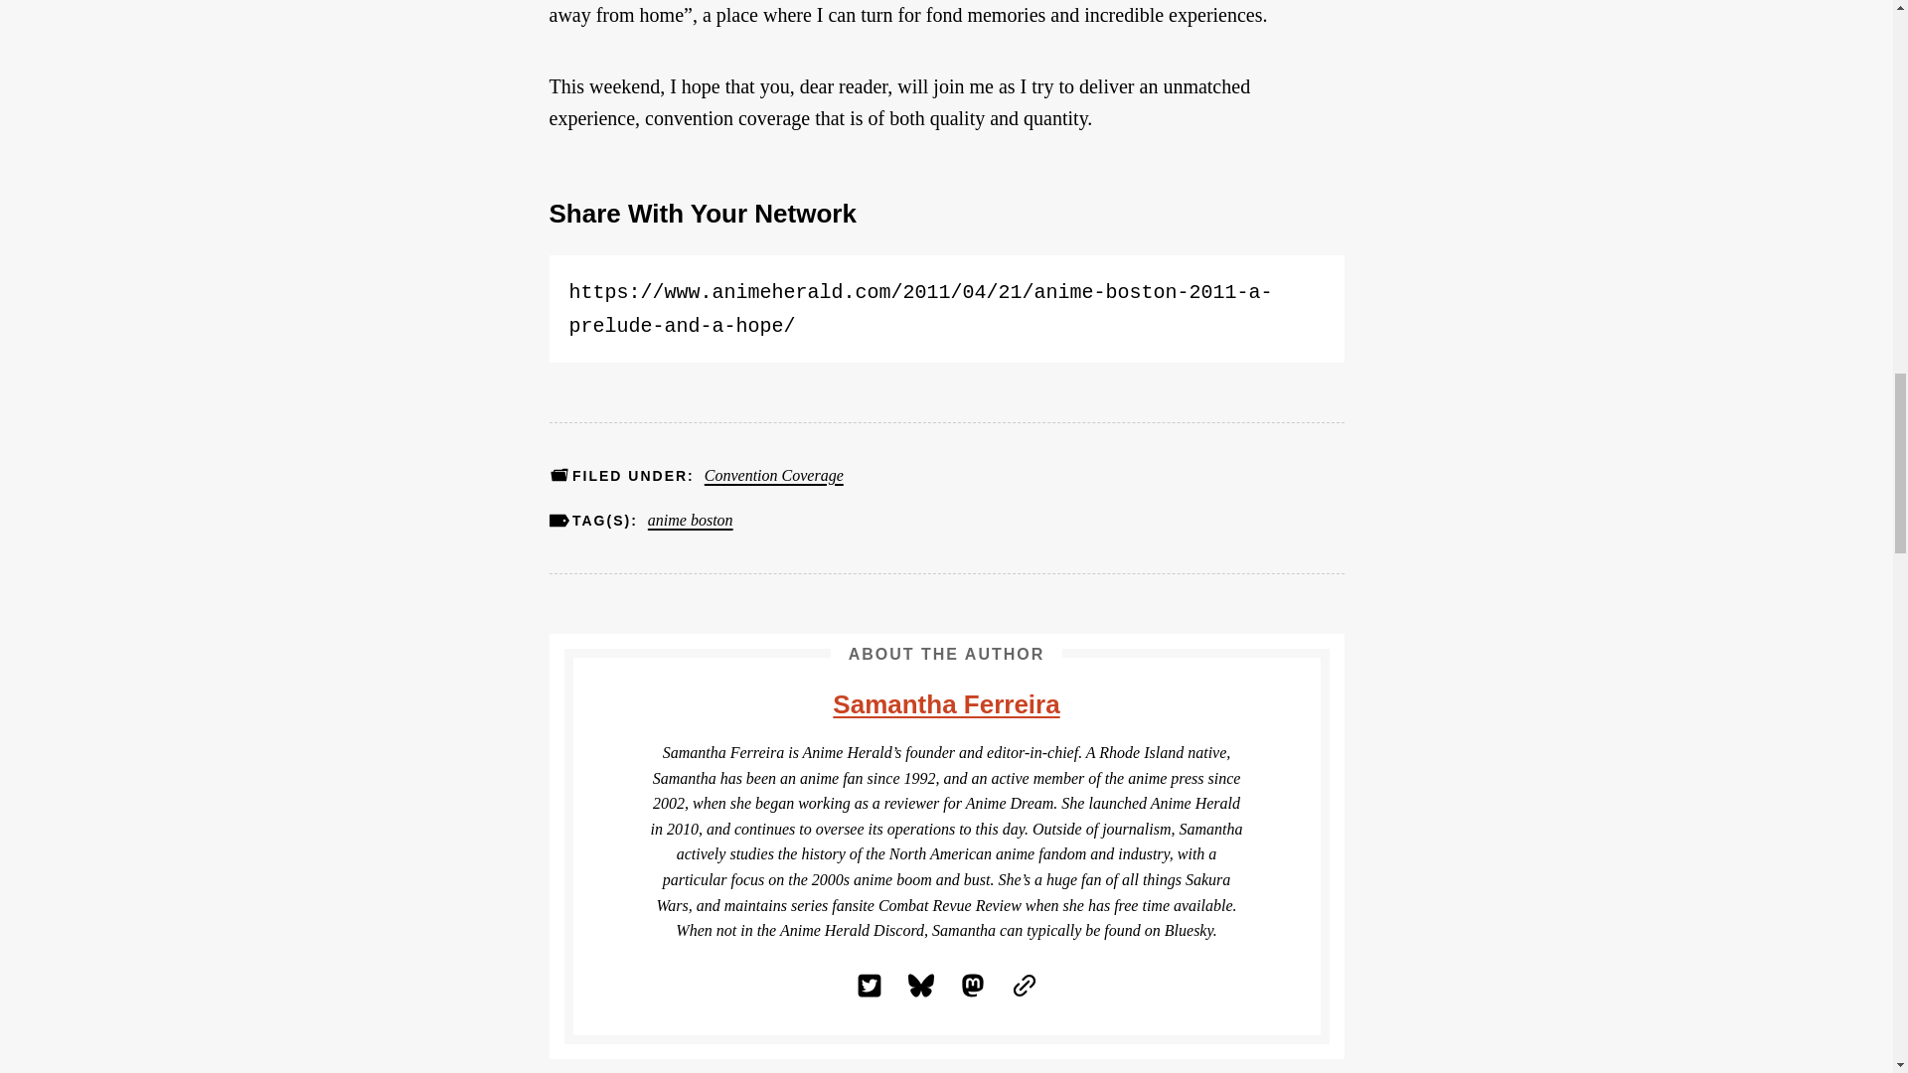 Image resolution: width=1908 pixels, height=1073 pixels. I want to click on Personal Website, so click(1024, 986).